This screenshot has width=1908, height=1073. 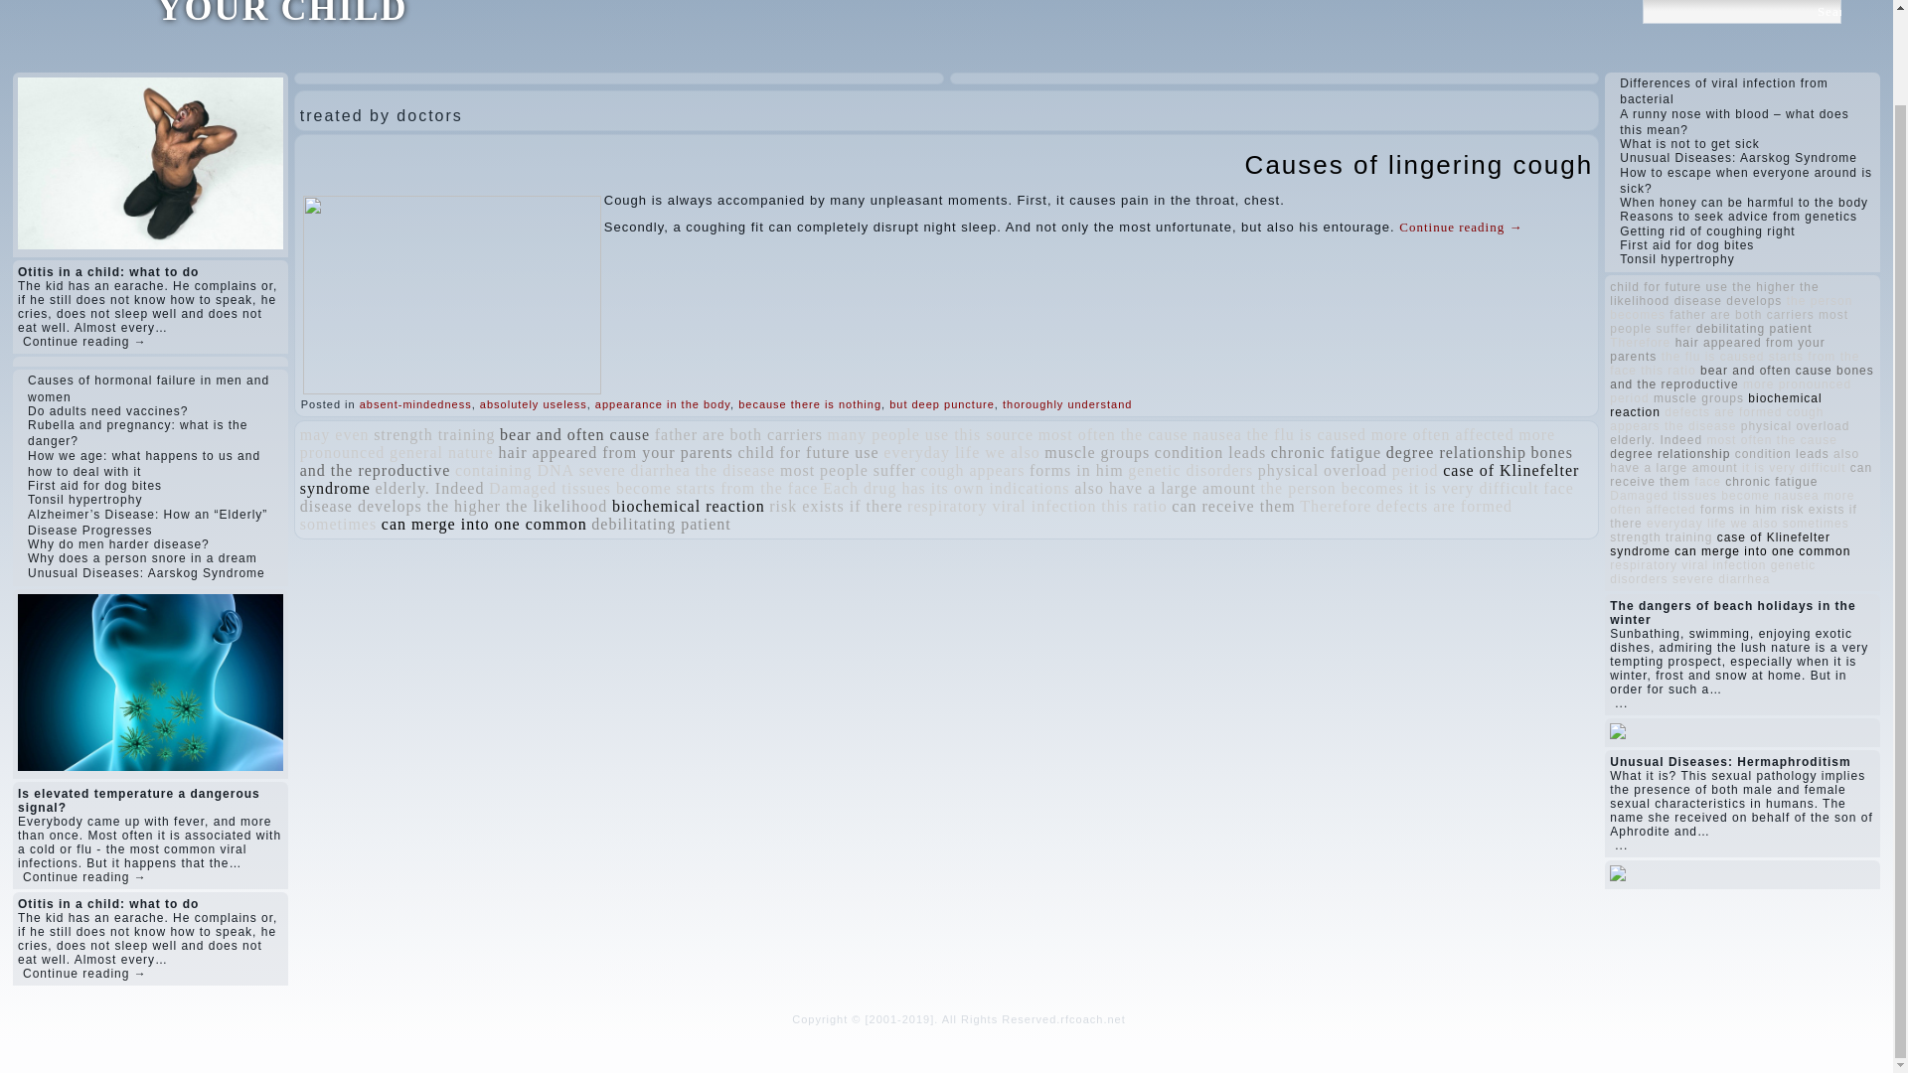 I want to click on Tonsil hypertrophy, so click(x=84, y=499).